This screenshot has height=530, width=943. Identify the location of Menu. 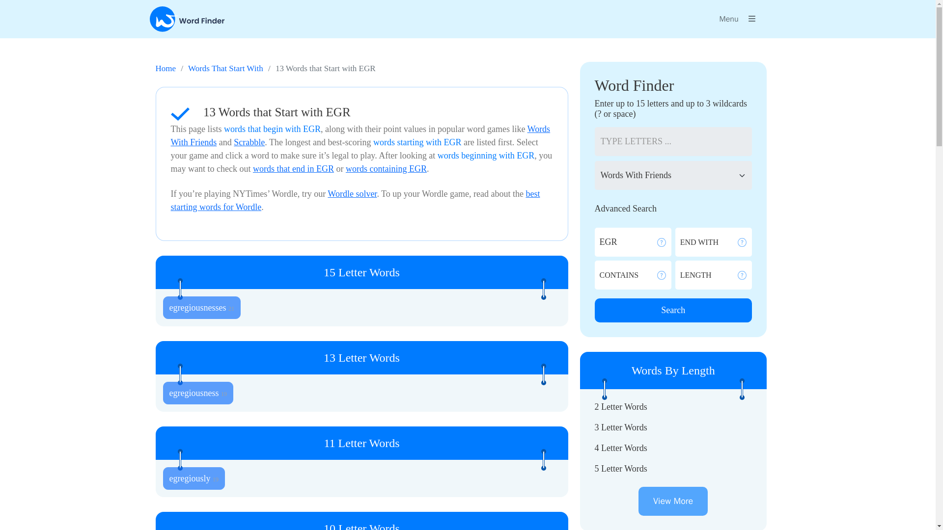
(737, 19).